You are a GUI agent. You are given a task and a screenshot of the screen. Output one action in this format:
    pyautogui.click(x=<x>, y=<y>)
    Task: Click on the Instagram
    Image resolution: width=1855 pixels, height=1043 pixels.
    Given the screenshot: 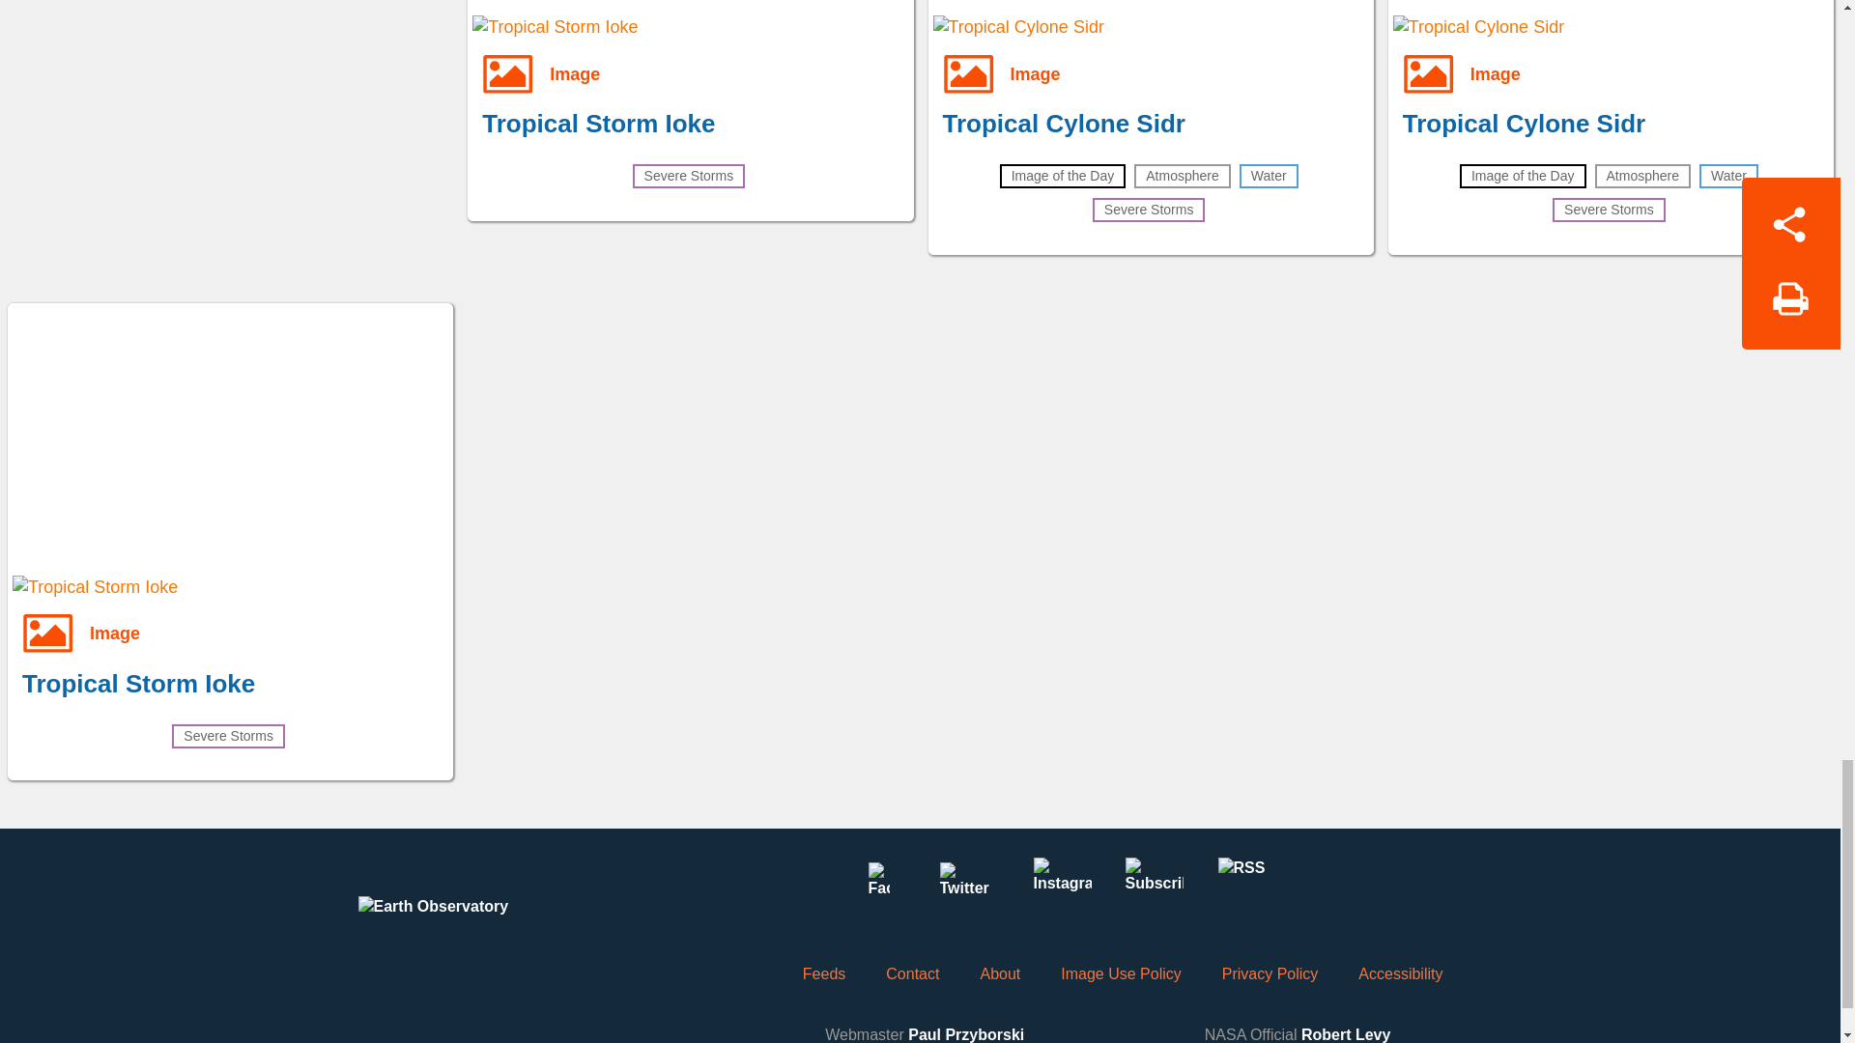 What is the action you would take?
    pyautogui.click(x=1062, y=887)
    